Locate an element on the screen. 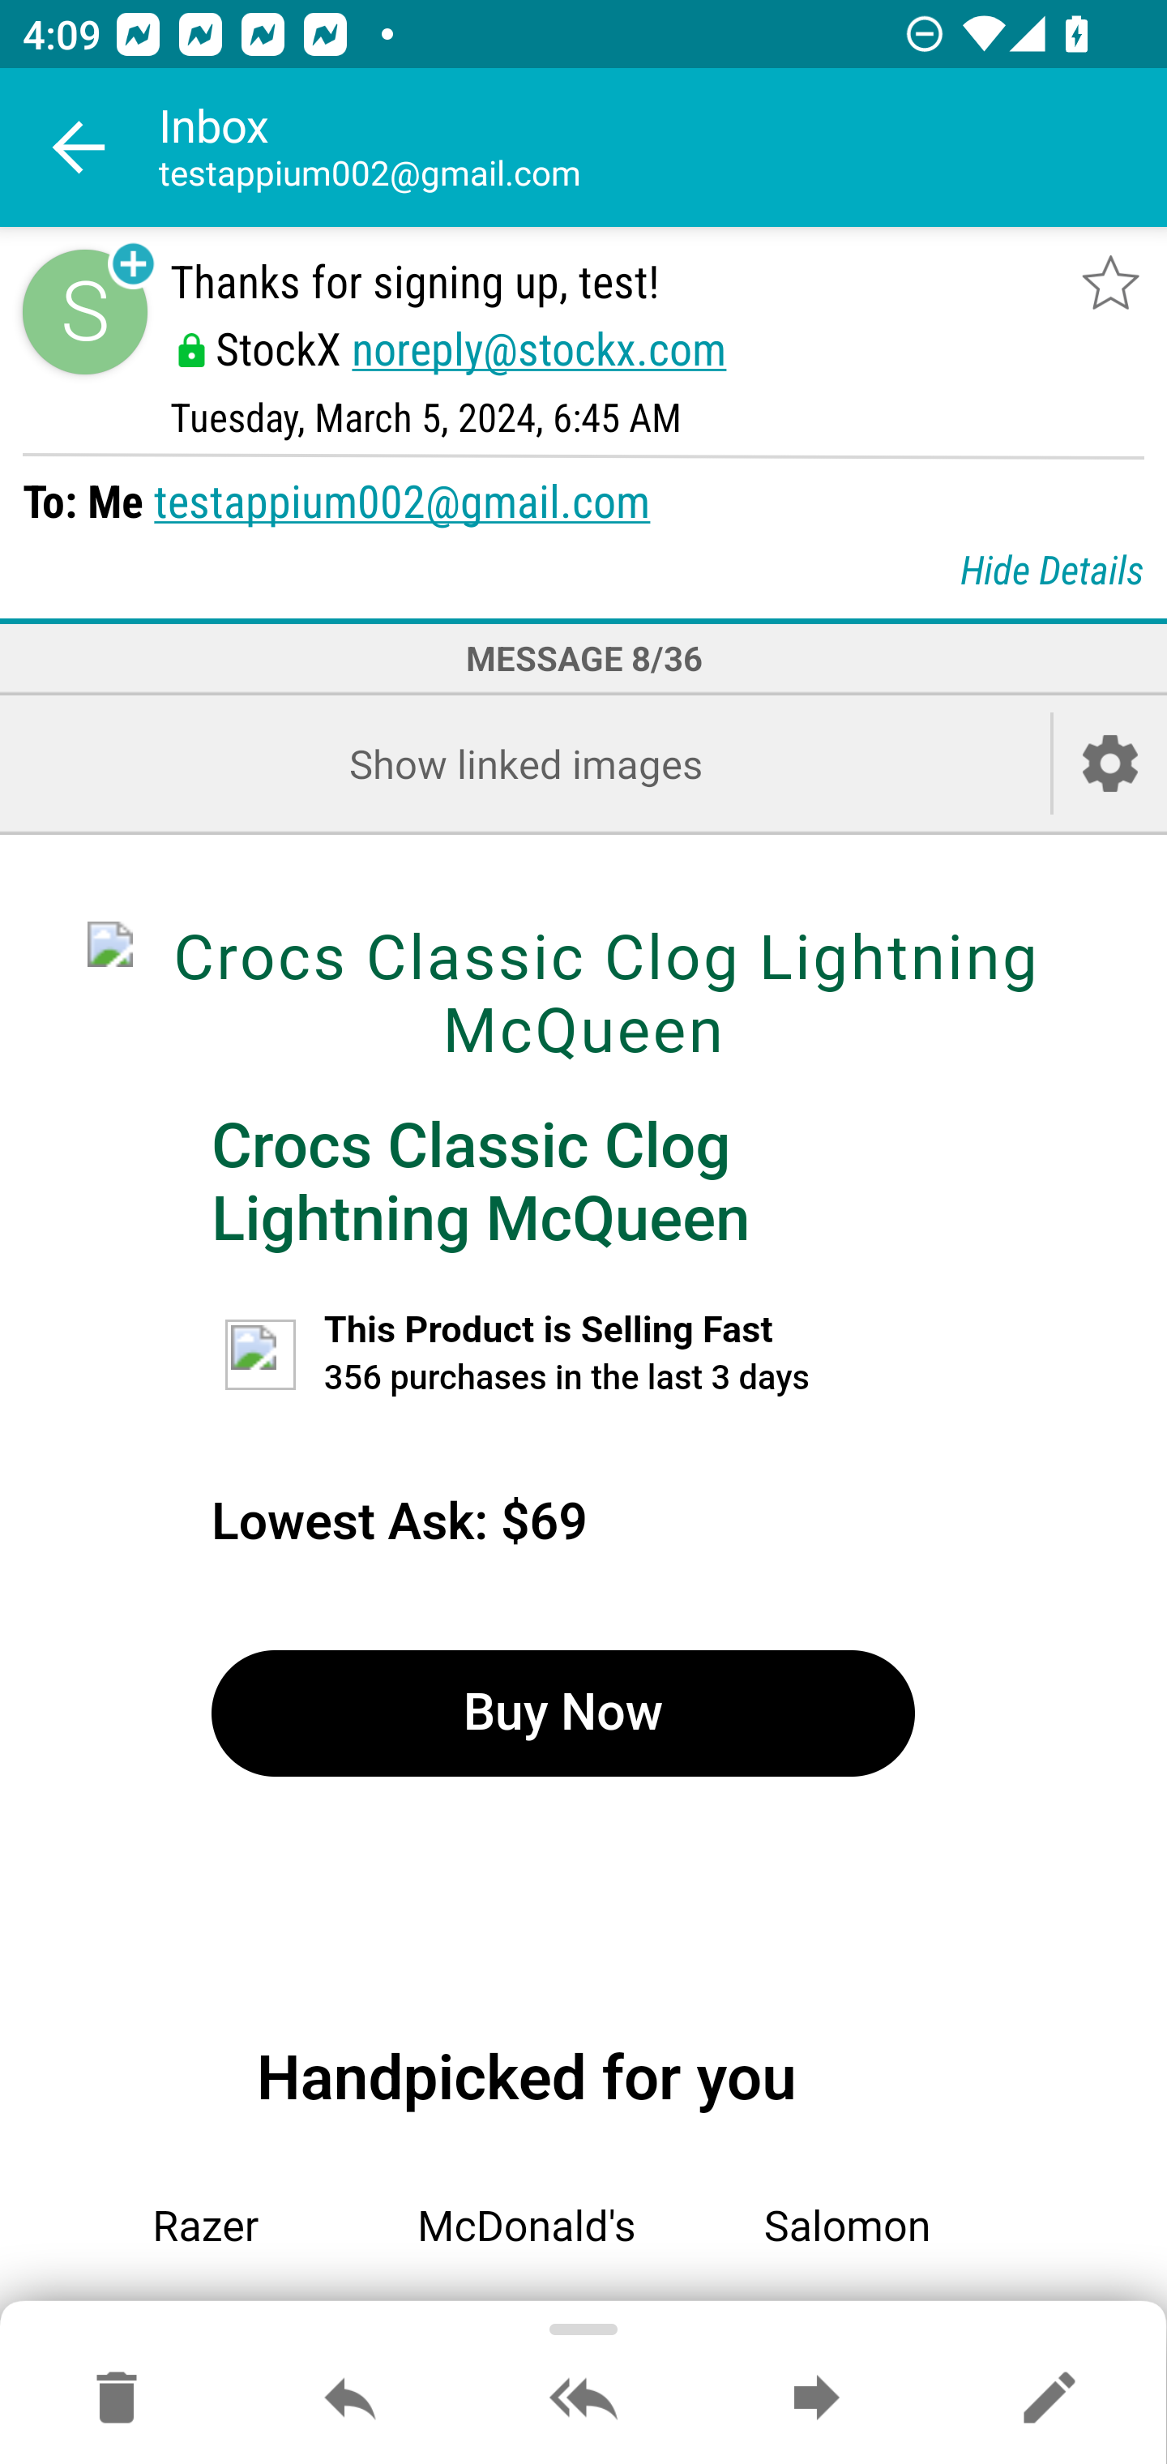 Image resolution: width=1167 pixels, height=2464 pixels. Show linked images is located at coordinates (525, 764).